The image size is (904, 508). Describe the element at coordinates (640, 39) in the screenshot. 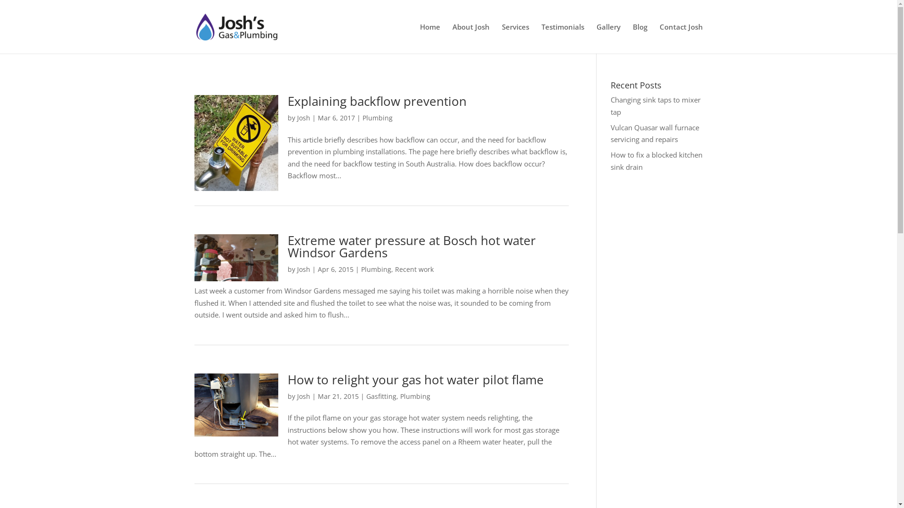

I see `Blog` at that location.